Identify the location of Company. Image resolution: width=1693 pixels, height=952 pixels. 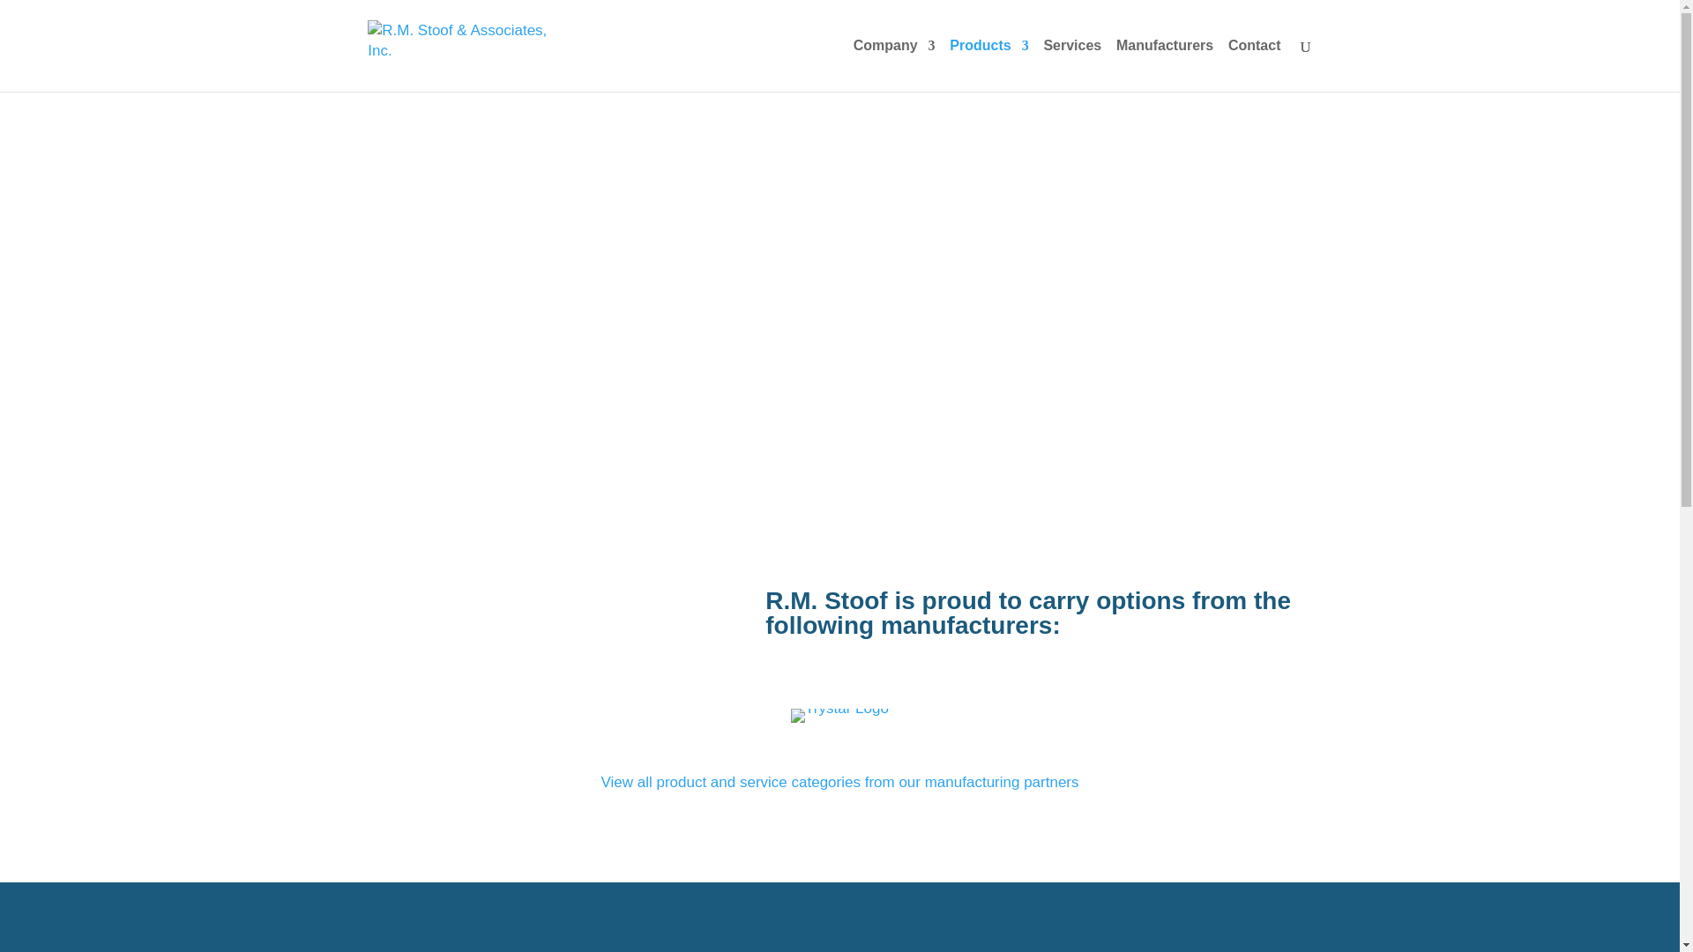
(894, 65).